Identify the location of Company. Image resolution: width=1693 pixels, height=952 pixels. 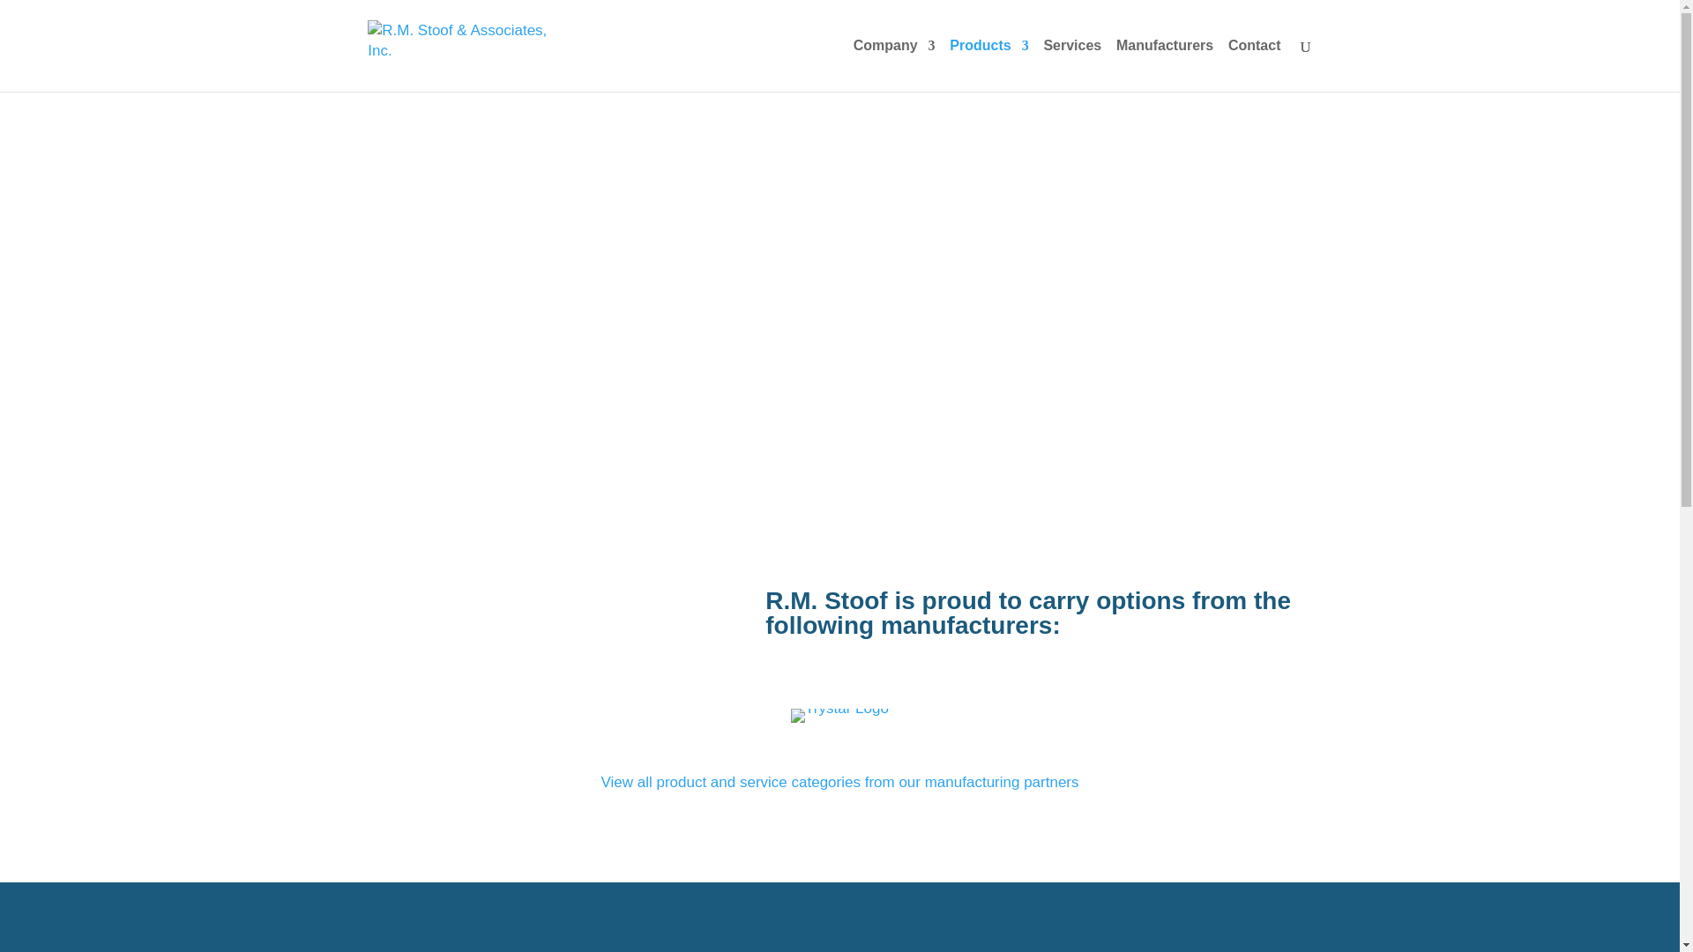
(894, 65).